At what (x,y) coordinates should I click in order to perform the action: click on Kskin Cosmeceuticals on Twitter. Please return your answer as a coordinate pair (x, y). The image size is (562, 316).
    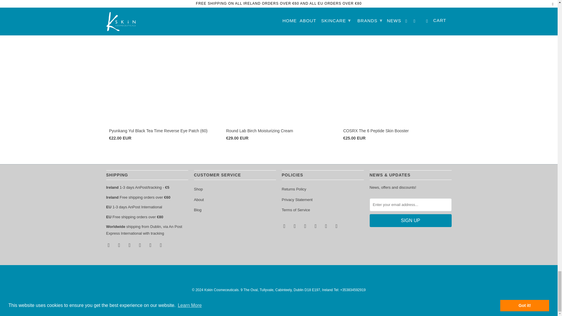
    Looking at the image, I should click on (285, 226).